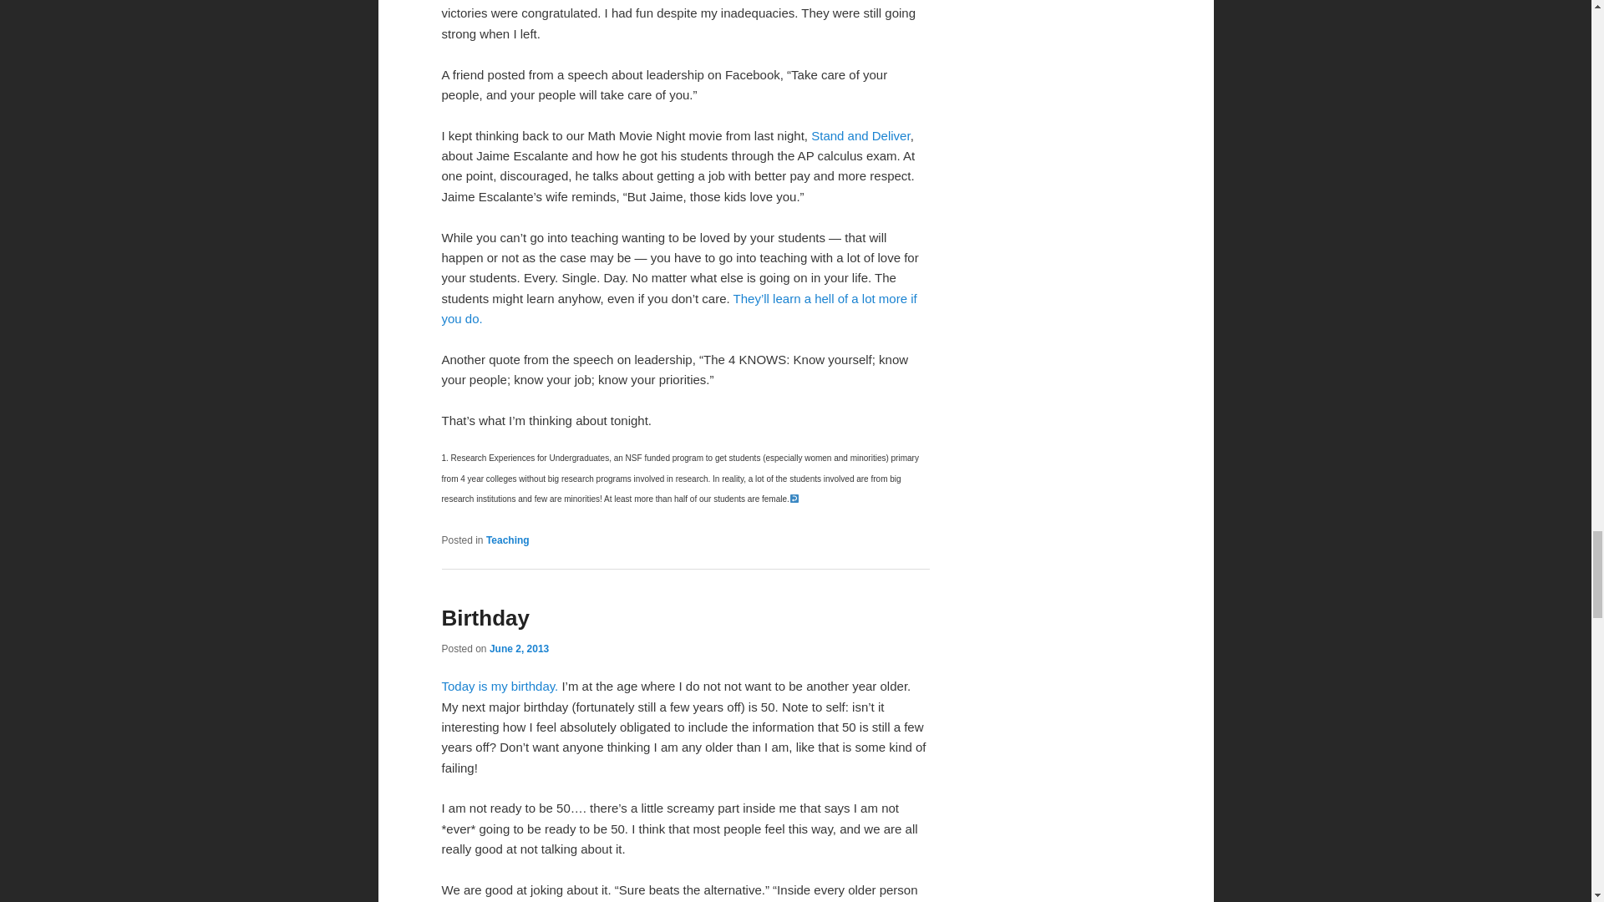 The width and height of the screenshot is (1604, 902). I want to click on Teaching, so click(507, 540).